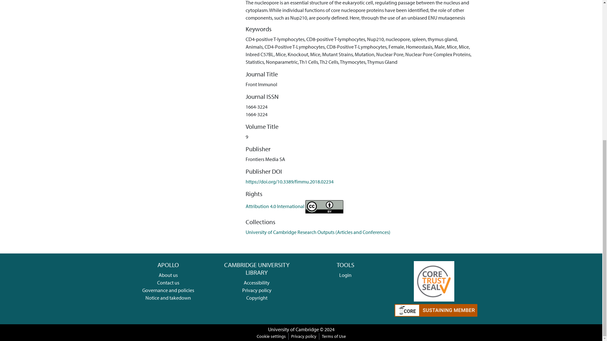  What do you see at coordinates (434, 280) in the screenshot?
I see `Apollo CTS full application` at bounding box center [434, 280].